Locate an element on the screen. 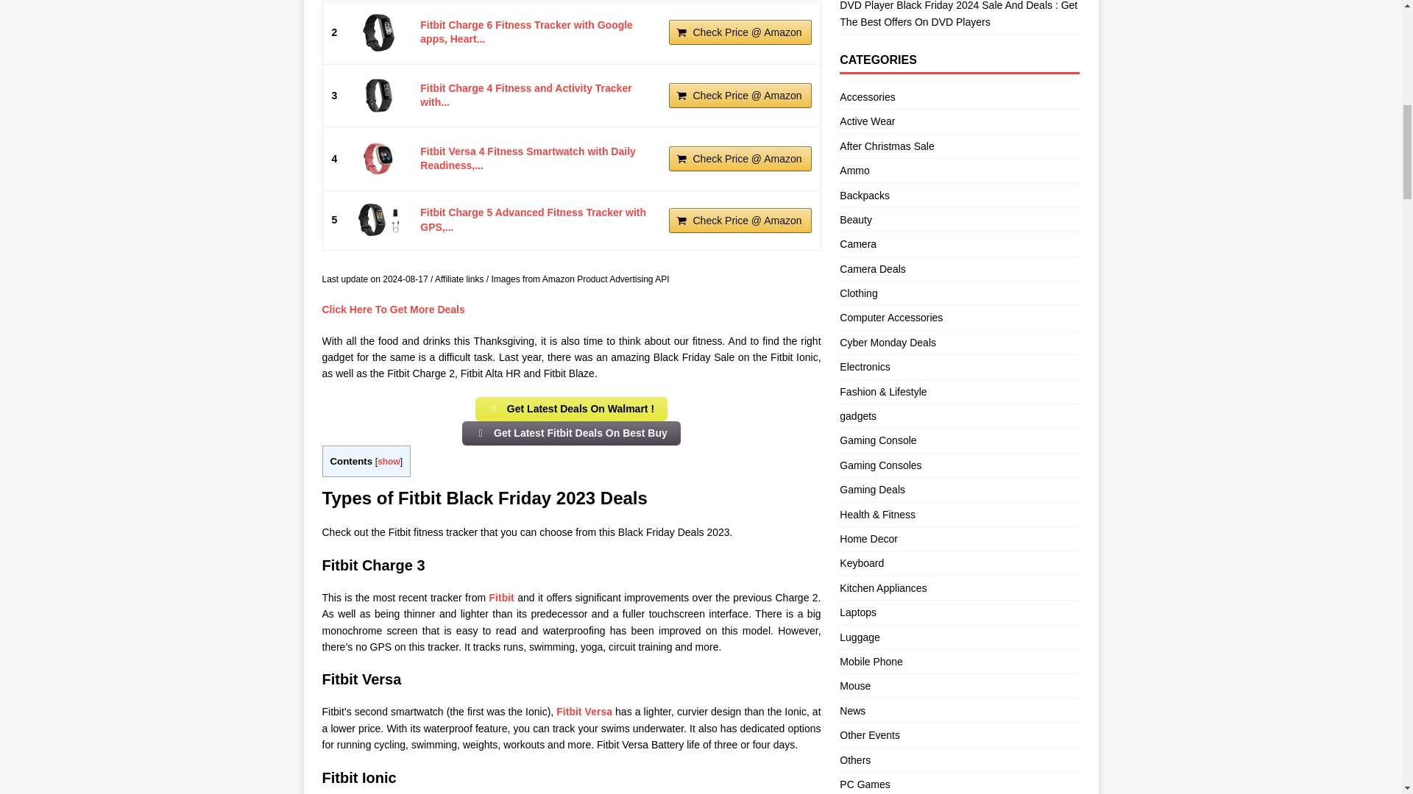  Fitbit Charge 4 Fitness and Activity Tracker with... is located at coordinates (378, 96).